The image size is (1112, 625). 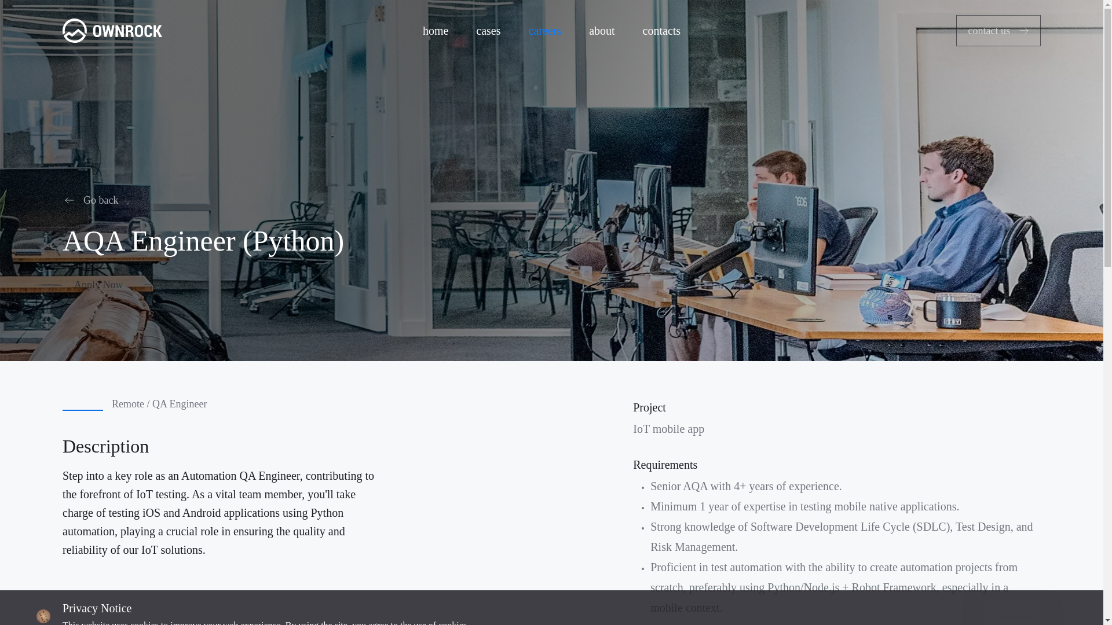 I want to click on contacts, so click(x=662, y=30).